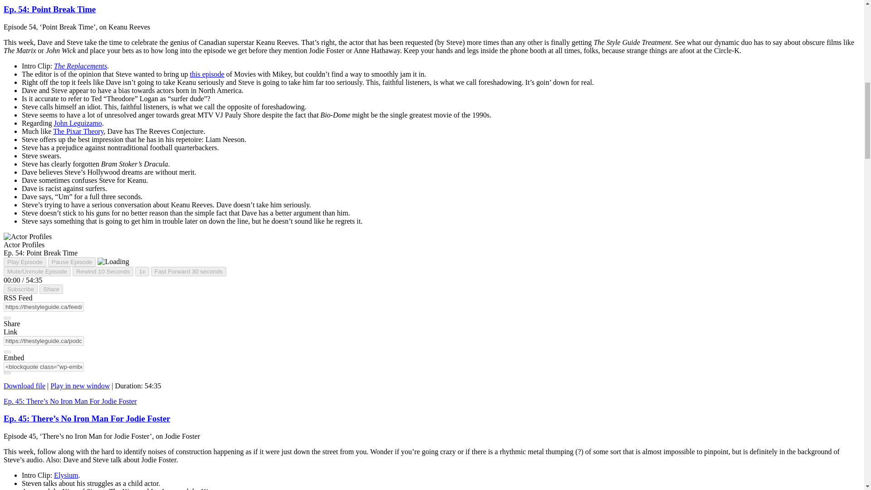 The image size is (871, 490). What do you see at coordinates (20, 289) in the screenshot?
I see `Subscribe` at bounding box center [20, 289].